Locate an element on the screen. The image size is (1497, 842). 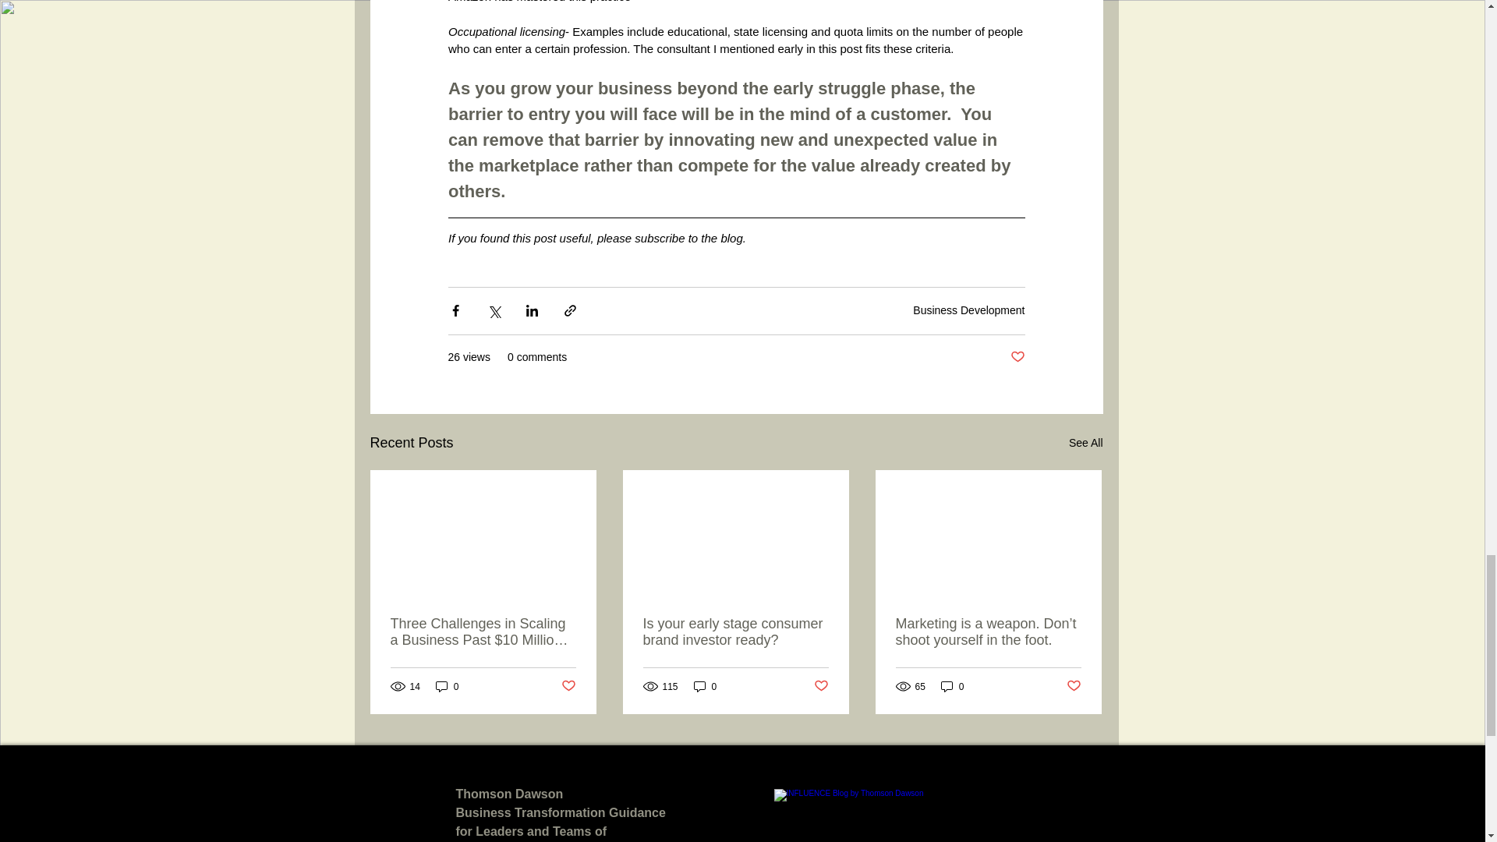
0 is located at coordinates (448, 686).